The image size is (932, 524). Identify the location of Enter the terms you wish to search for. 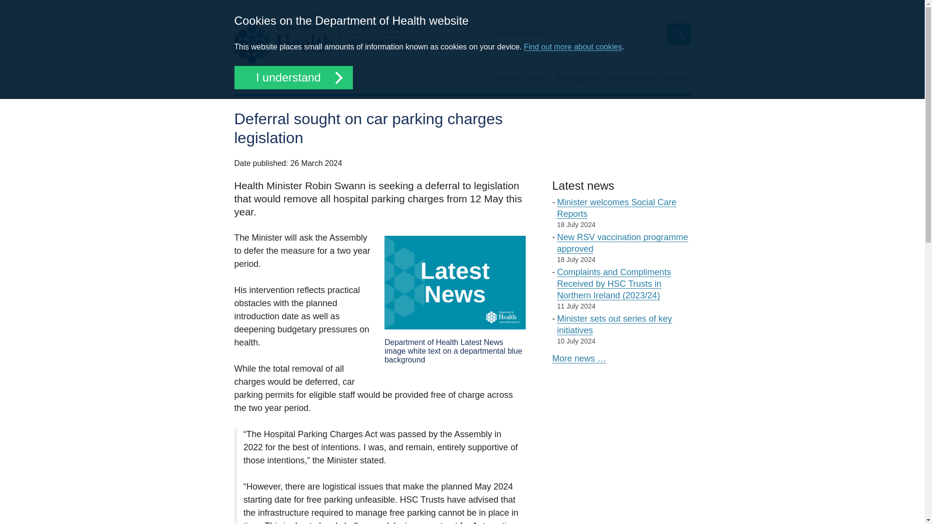
(579, 33).